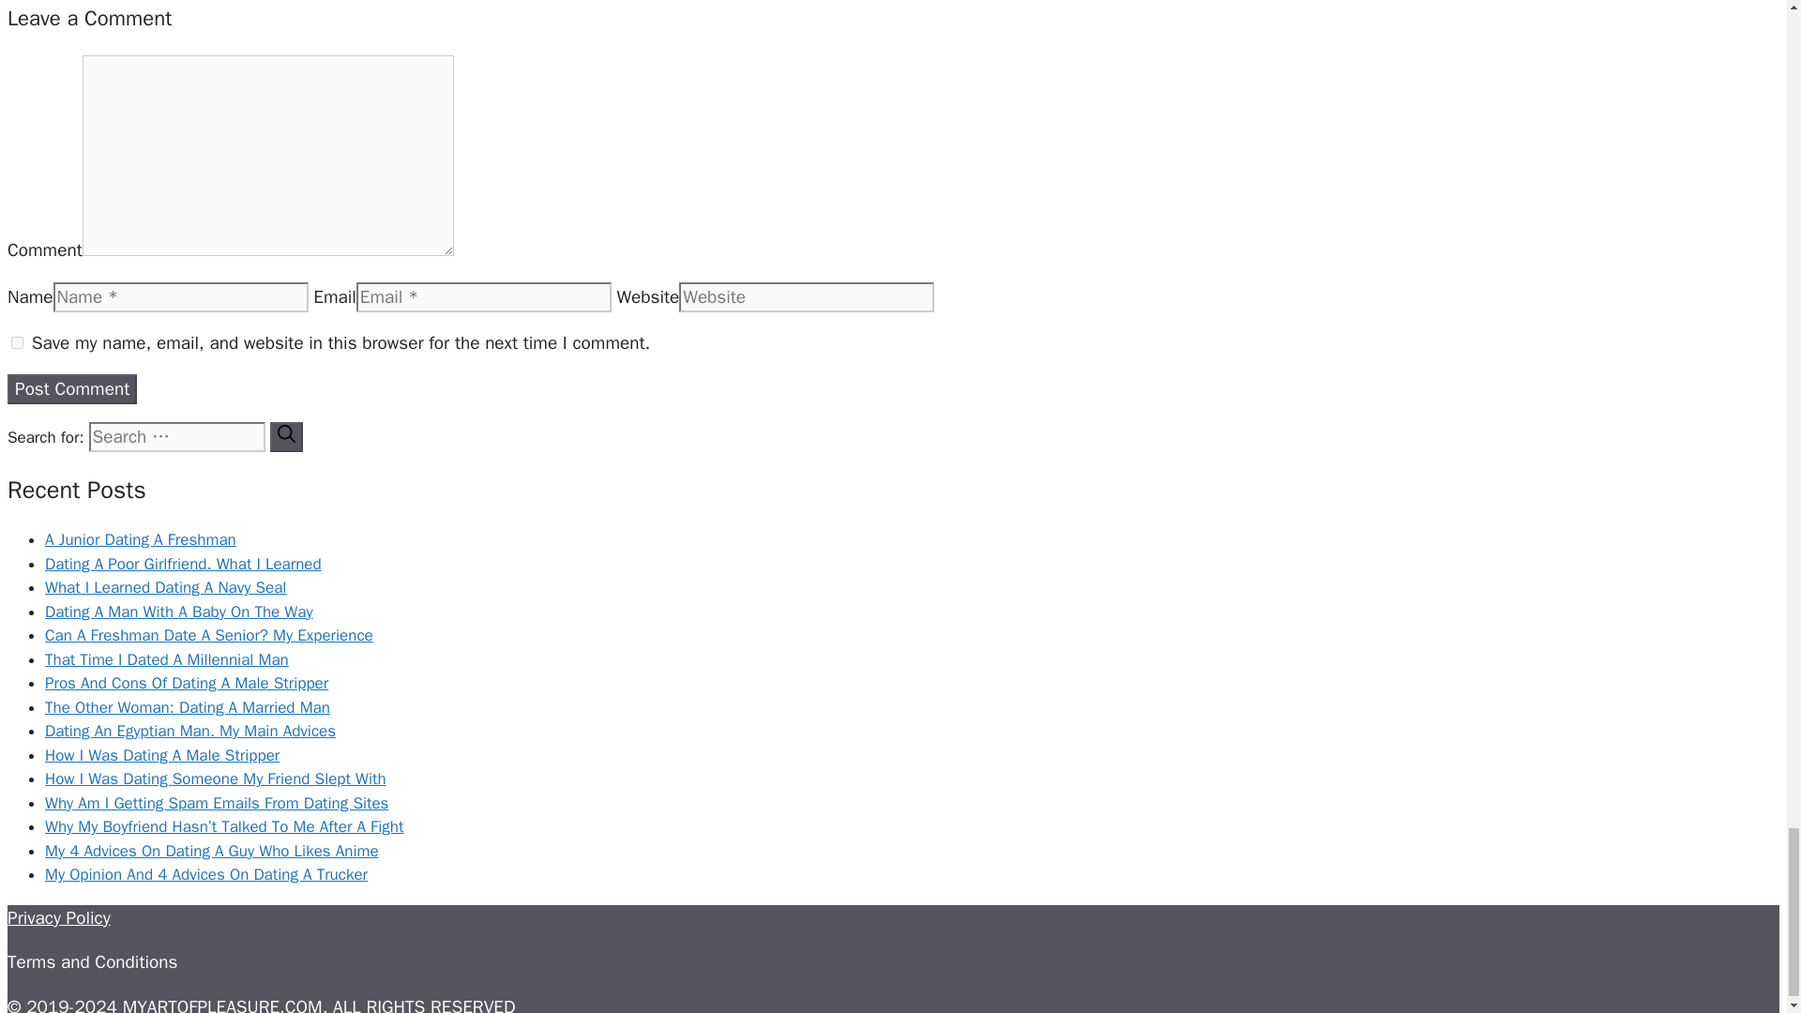 Image resolution: width=1801 pixels, height=1013 pixels. Describe the element at coordinates (208, 635) in the screenshot. I see `Can A Freshman Date A Senior? My Experience` at that location.